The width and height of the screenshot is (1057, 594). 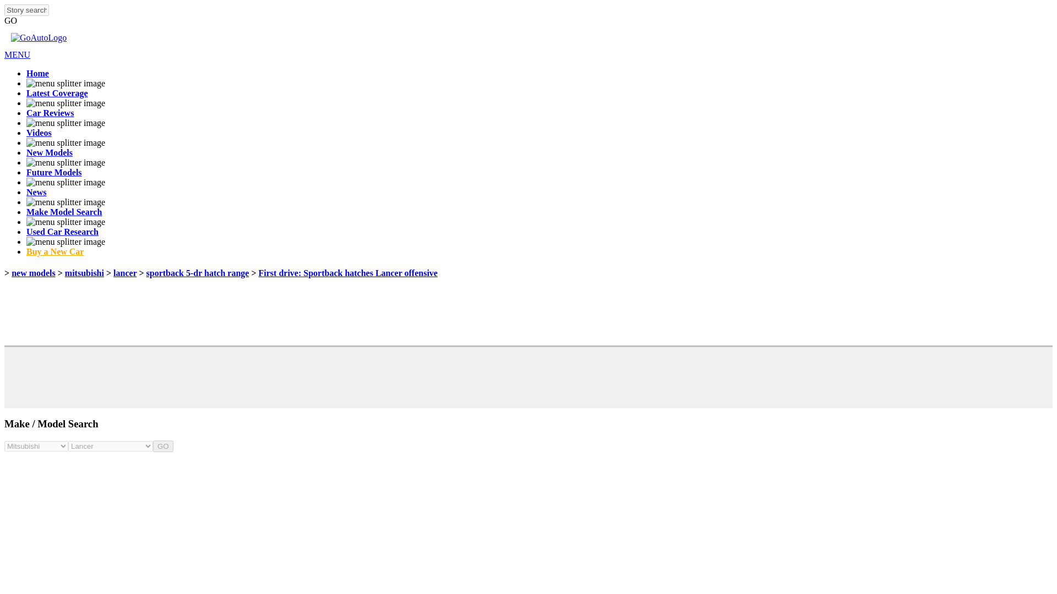 I want to click on Future Models, so click(x=54, y=172).